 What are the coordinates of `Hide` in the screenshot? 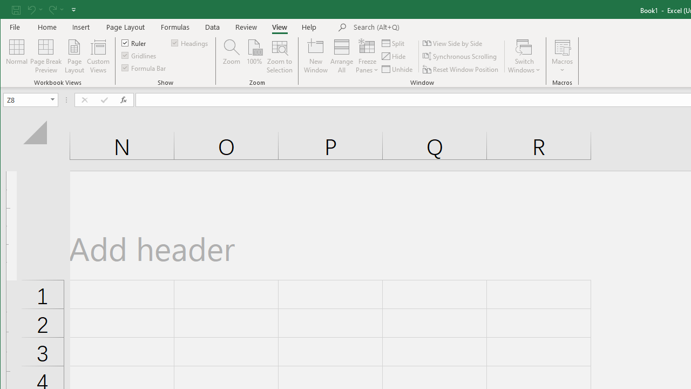 It's located at (394, 56).